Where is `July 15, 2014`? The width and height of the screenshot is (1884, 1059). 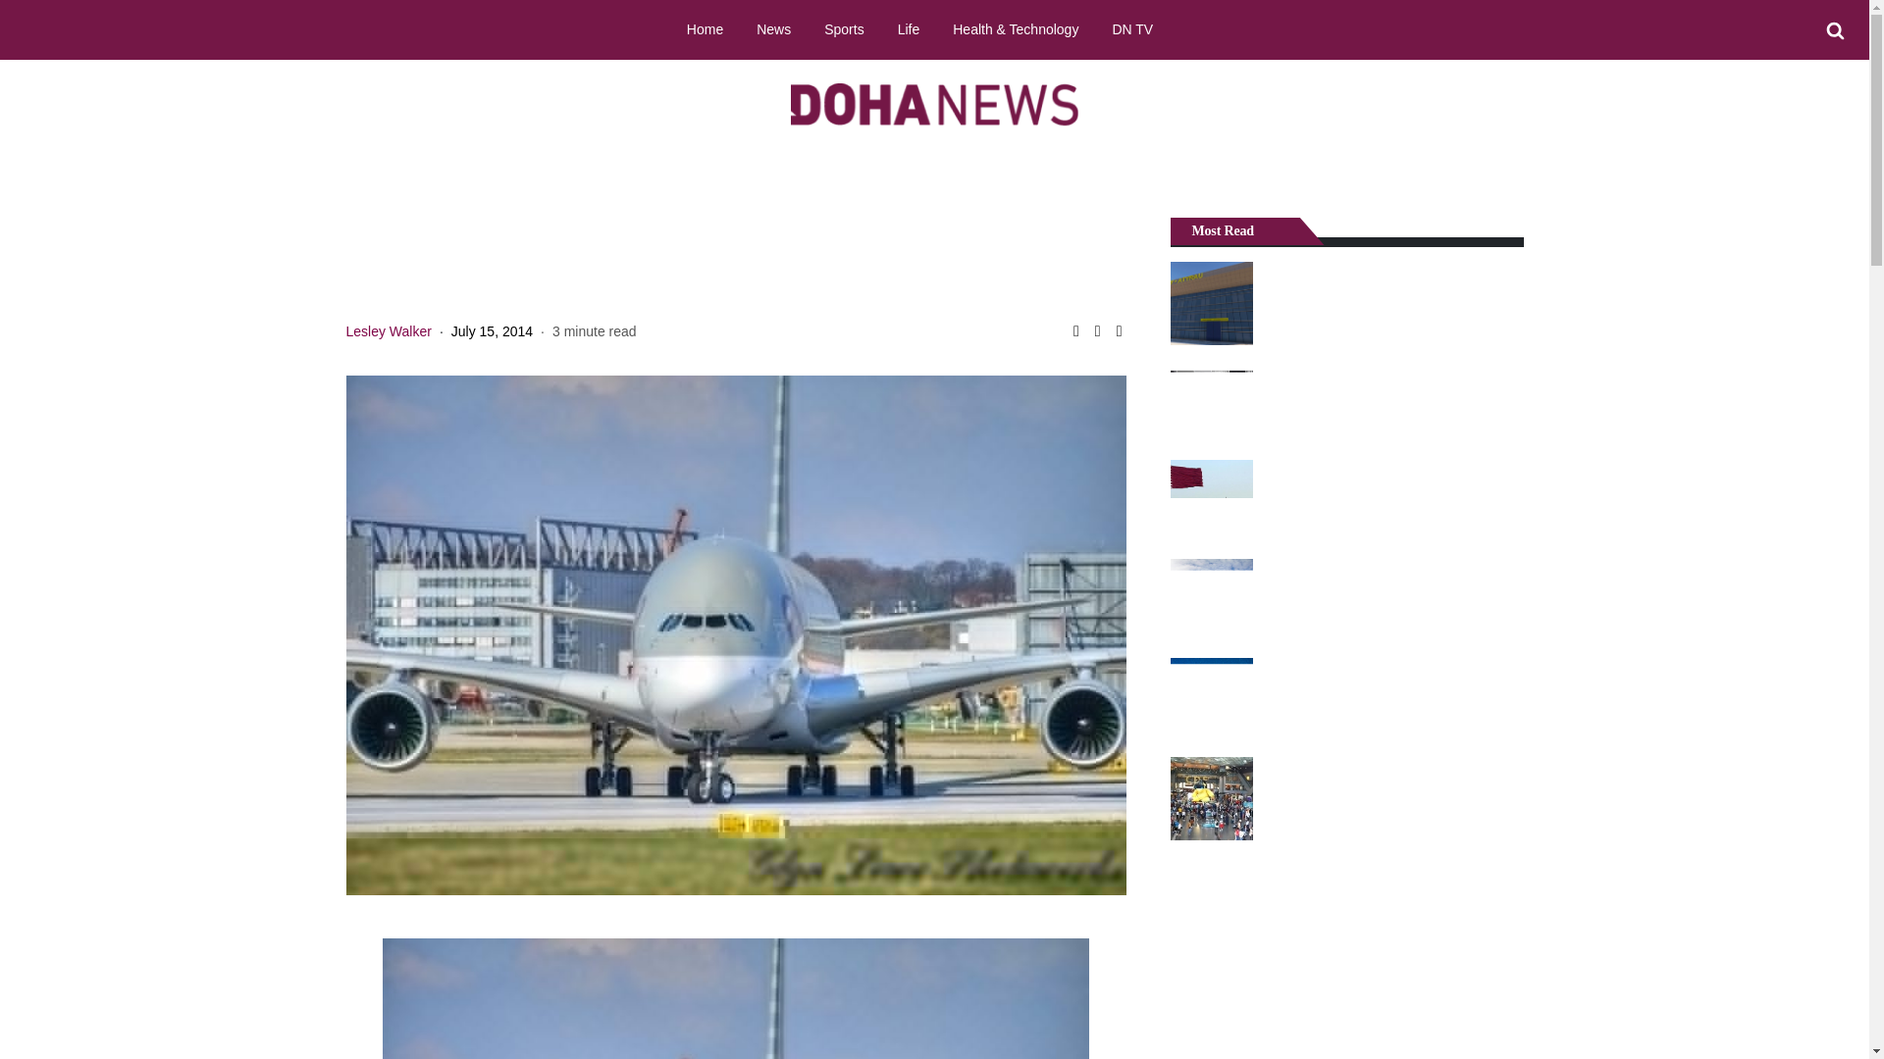 July 15, 2014 is located at coordinates (493, 331).